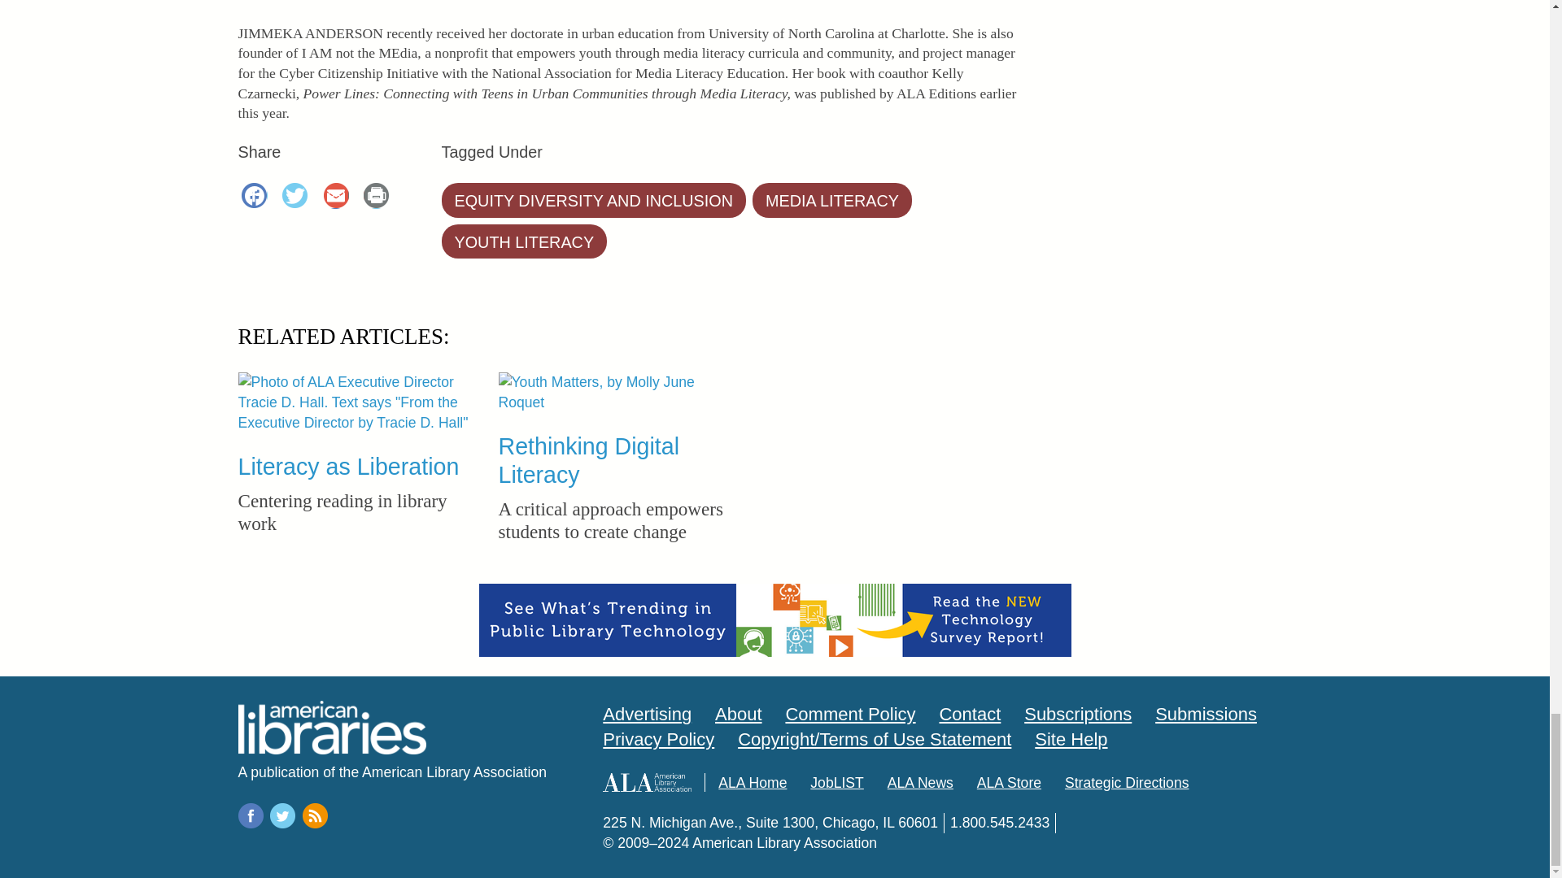  What do you see at coordinates (257, 198) in the screenshot?
I see `Facebook` at bounding box center [257, 198].